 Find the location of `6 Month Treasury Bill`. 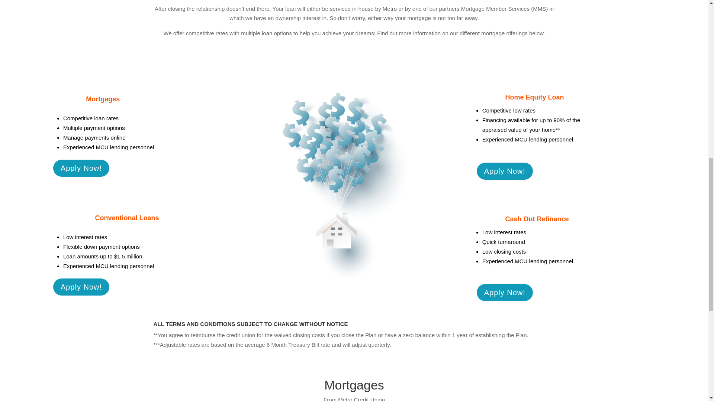

6 Month Treasury Bill is located at coordinates (293, 345).